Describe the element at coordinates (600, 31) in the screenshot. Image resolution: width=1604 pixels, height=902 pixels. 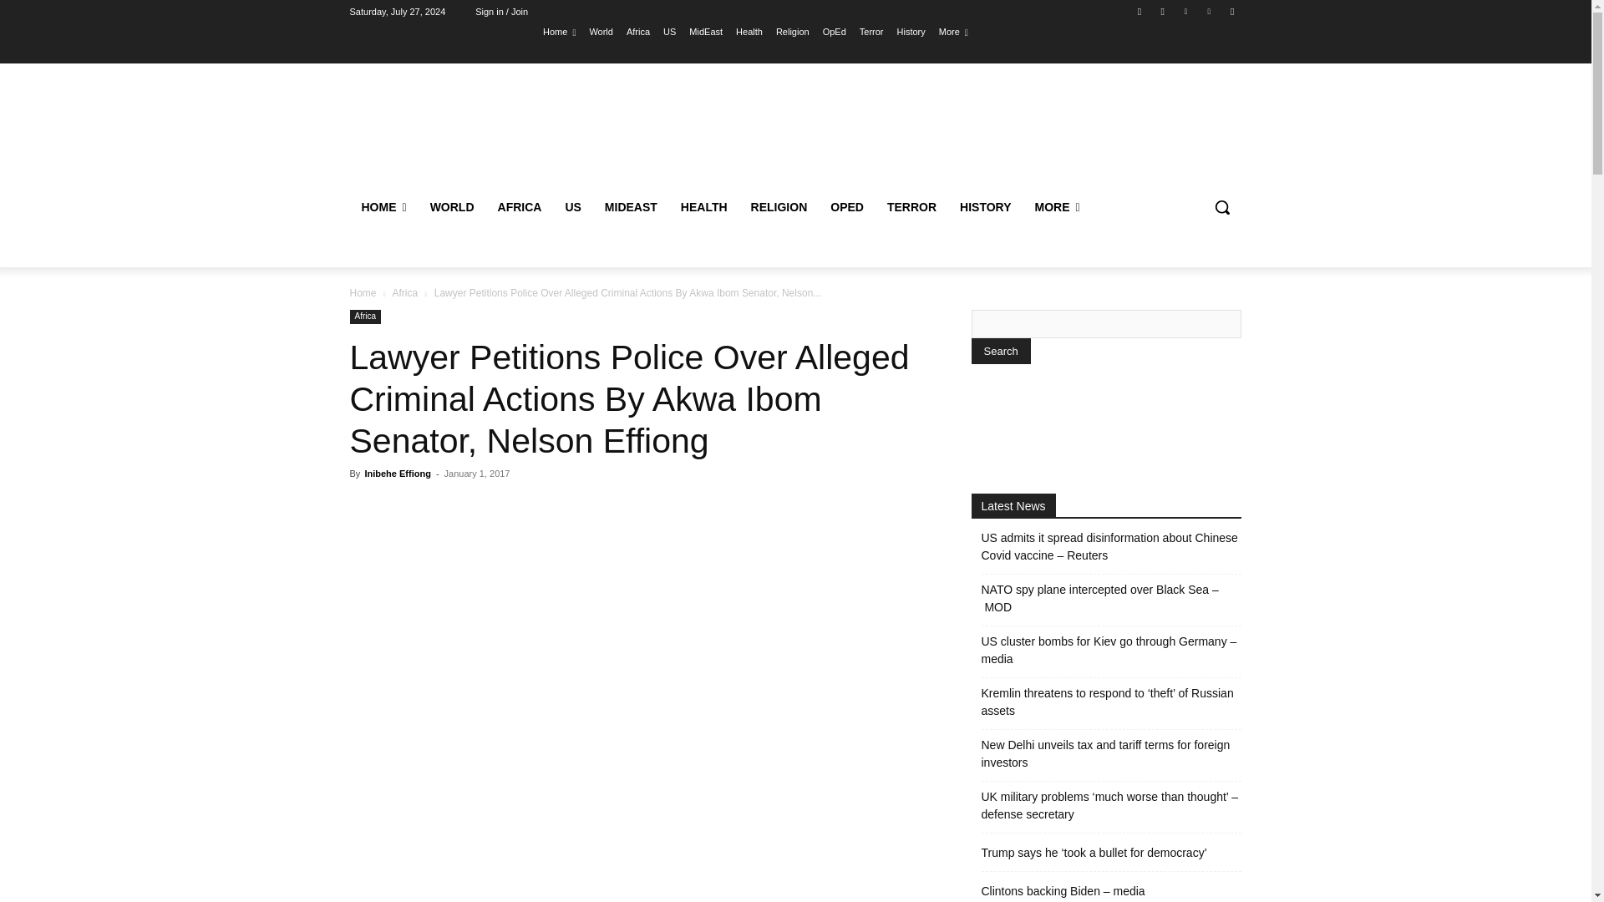
I see `World` at that location.